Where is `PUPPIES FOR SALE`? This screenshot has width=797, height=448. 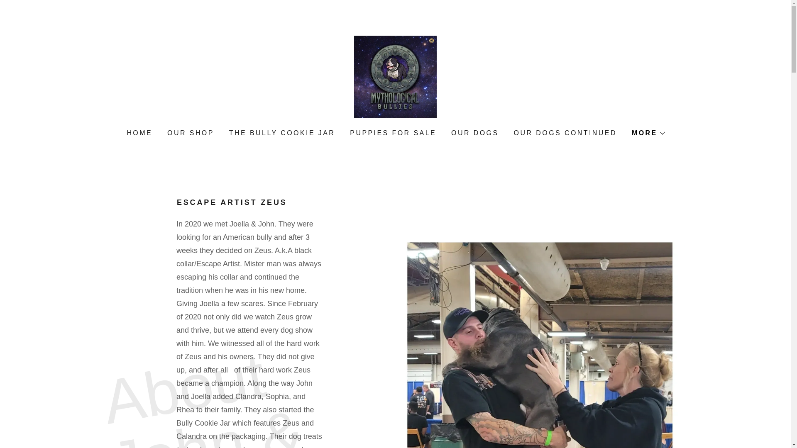
PUPPIES FOR SALE is located at coordinates (392, 133).